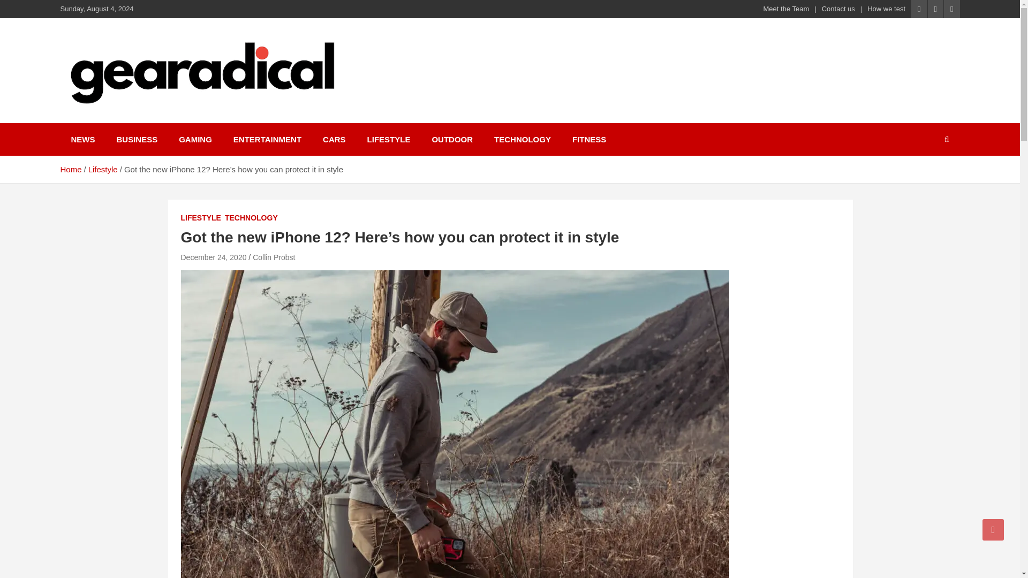  What do you see at coordinates (838, 9) in the screenshot?
I see `Contact us` at bounding box center [838, 9].